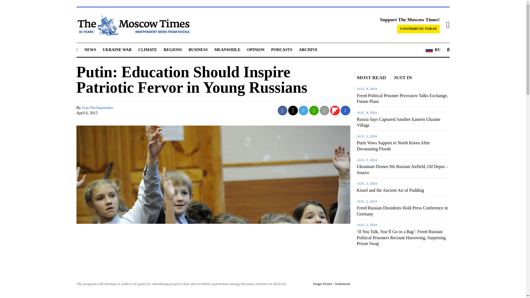 This screenshot has width=530, height=298. What do you see at coordinates (256, 49) in the screenshot?
I see `OPINION` at bounding box center [256, 49].